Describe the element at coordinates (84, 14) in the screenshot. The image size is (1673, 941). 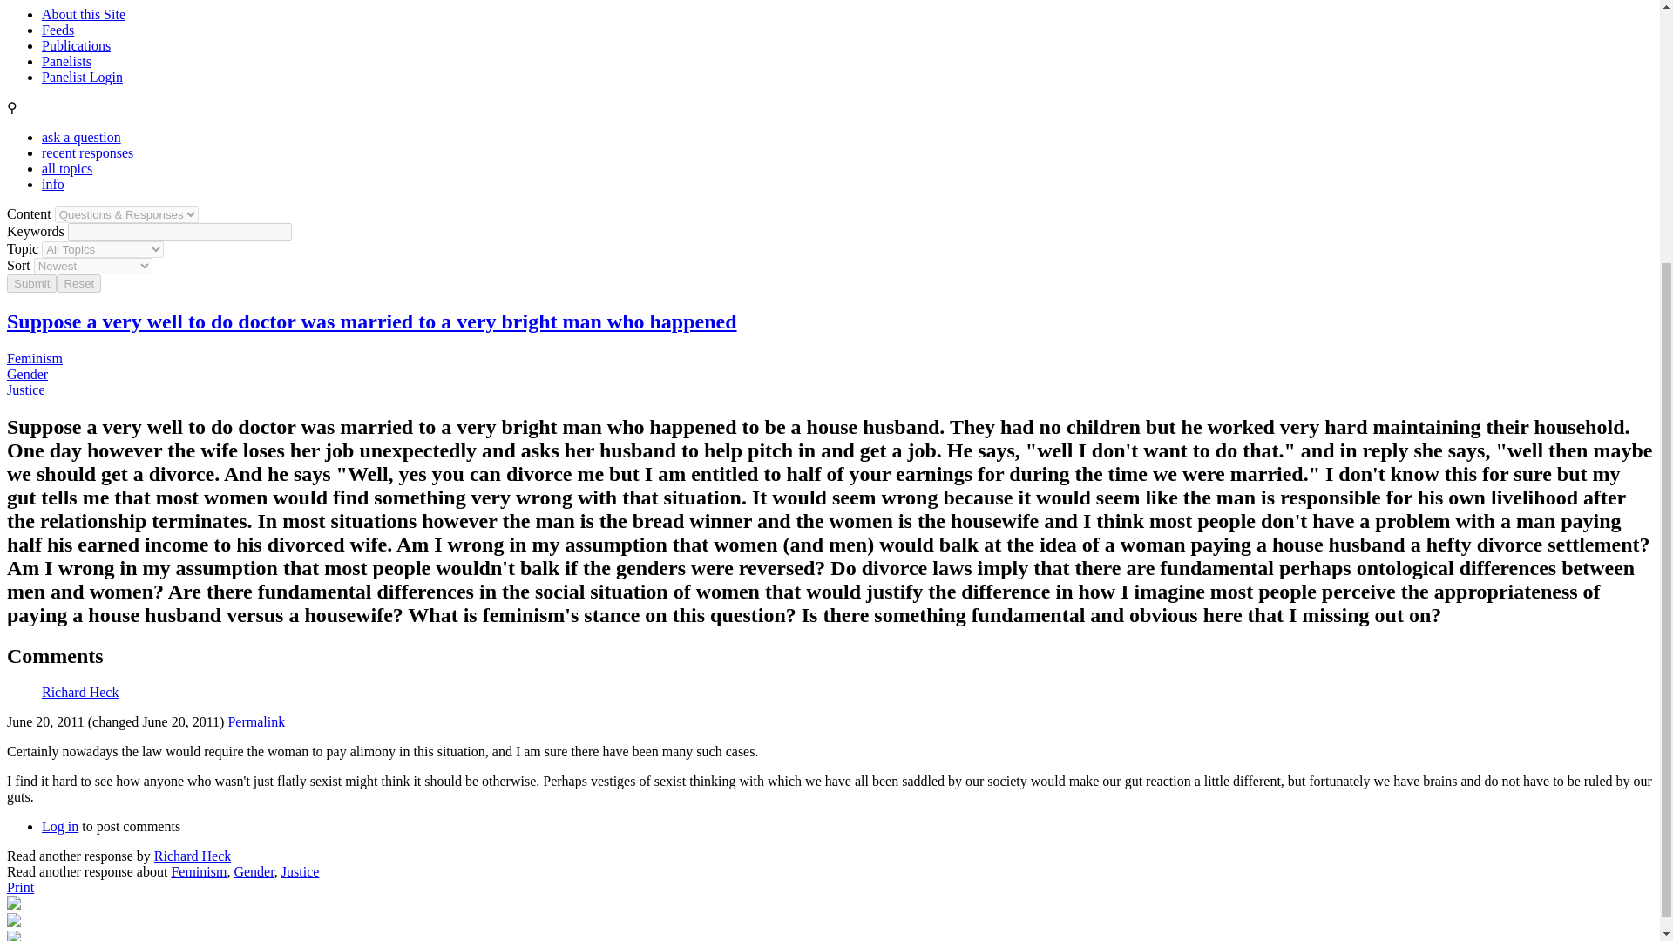
I see `About this Site` at that location.